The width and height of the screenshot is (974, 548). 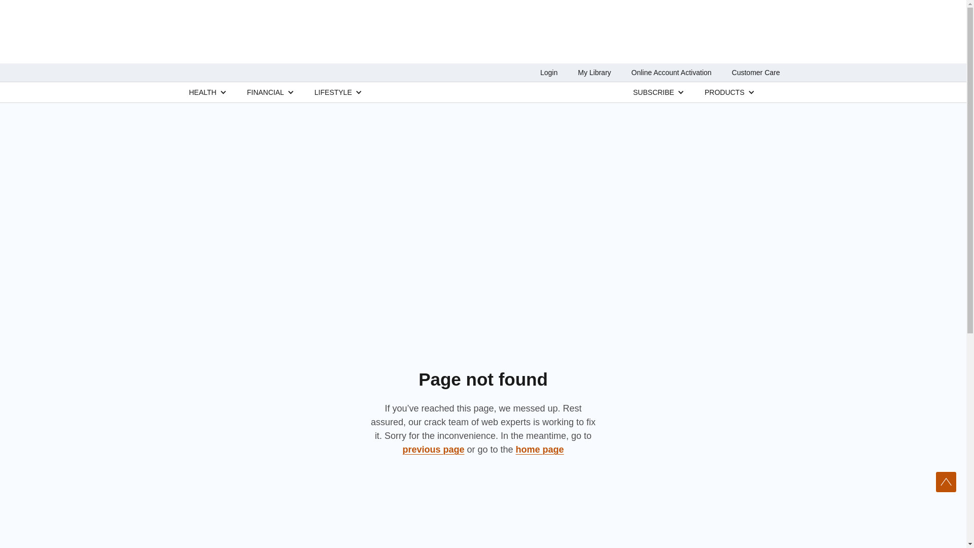 What do you see at coordinates (672, 73) in the screenshot?
I see `Online Account Activation` at bounding box center [672, 73].